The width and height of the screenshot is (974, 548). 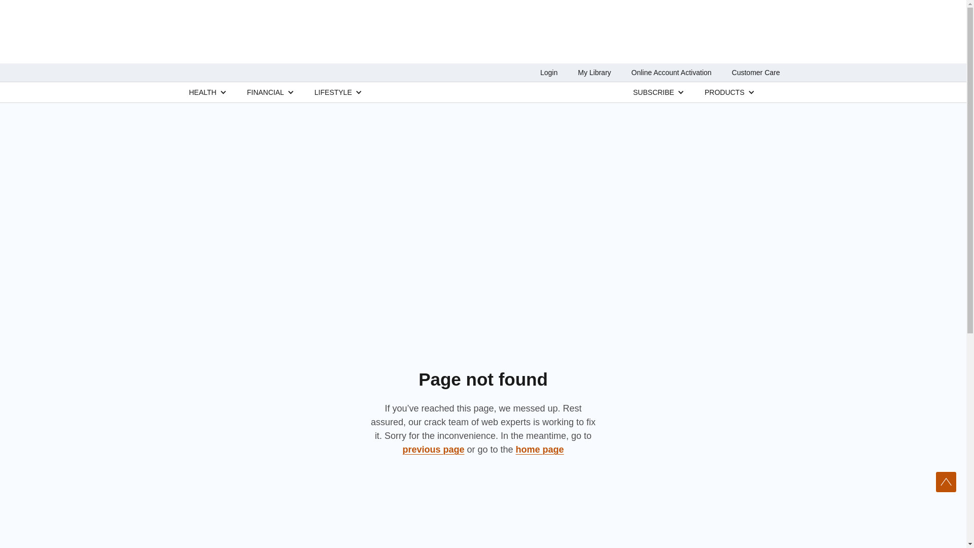 What do you see at coordinates (672, 73) in the screenshot?
I see `Online Account Activation` at bounding box center [672, 73].